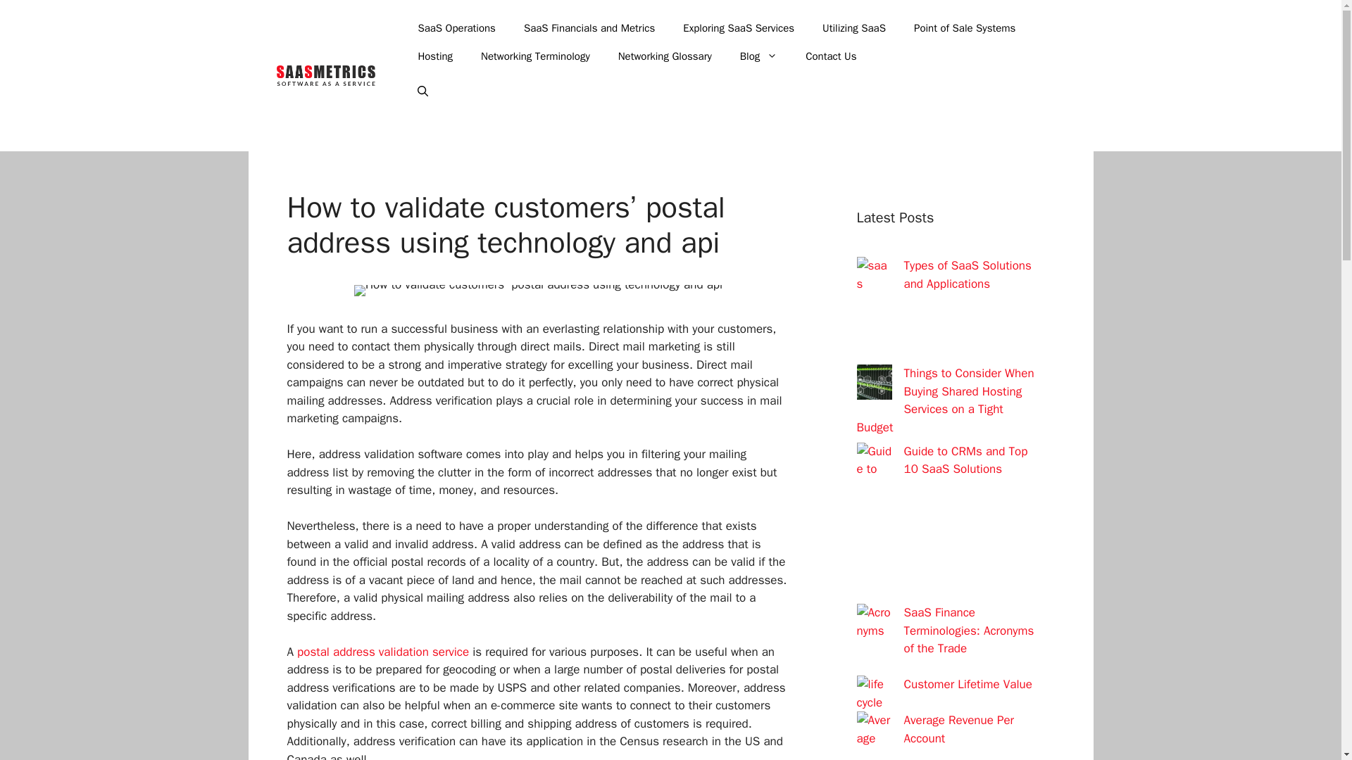 This screenshot has height=760, width=1352. I want to click on Hosting, so click(434, 56).